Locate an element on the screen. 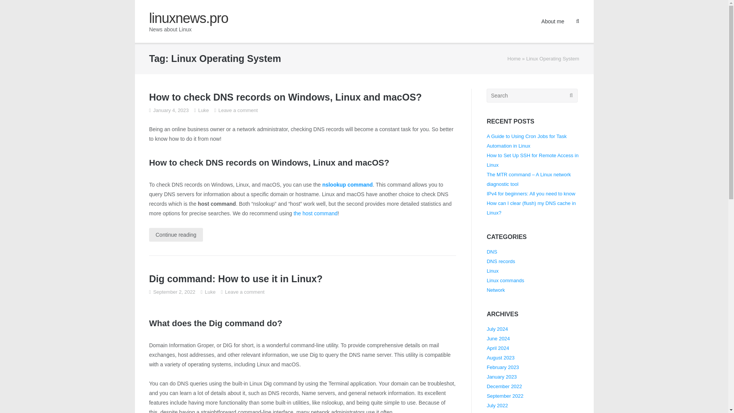 The width and height of the screenshot is (734, 413). linuxnews.pro is located at coordinates (188, 18).